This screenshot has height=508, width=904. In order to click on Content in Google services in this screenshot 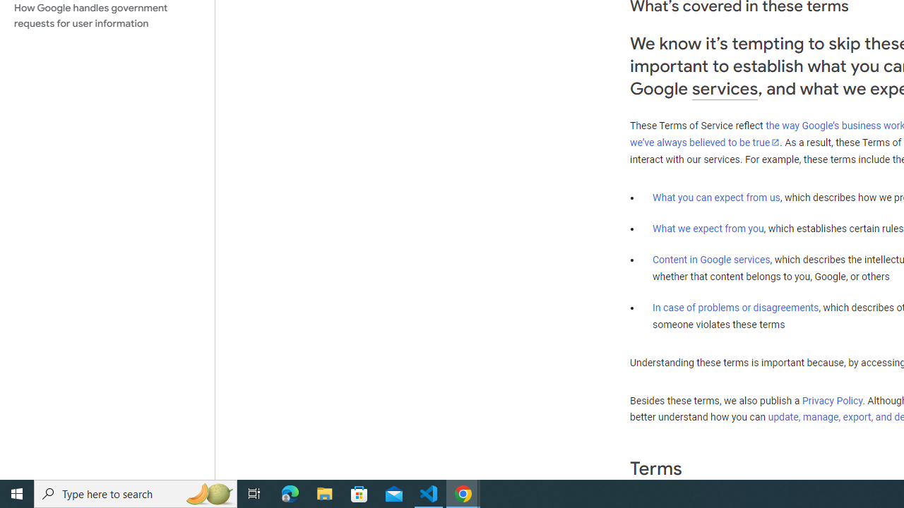, I will do `click(711, 260)`.